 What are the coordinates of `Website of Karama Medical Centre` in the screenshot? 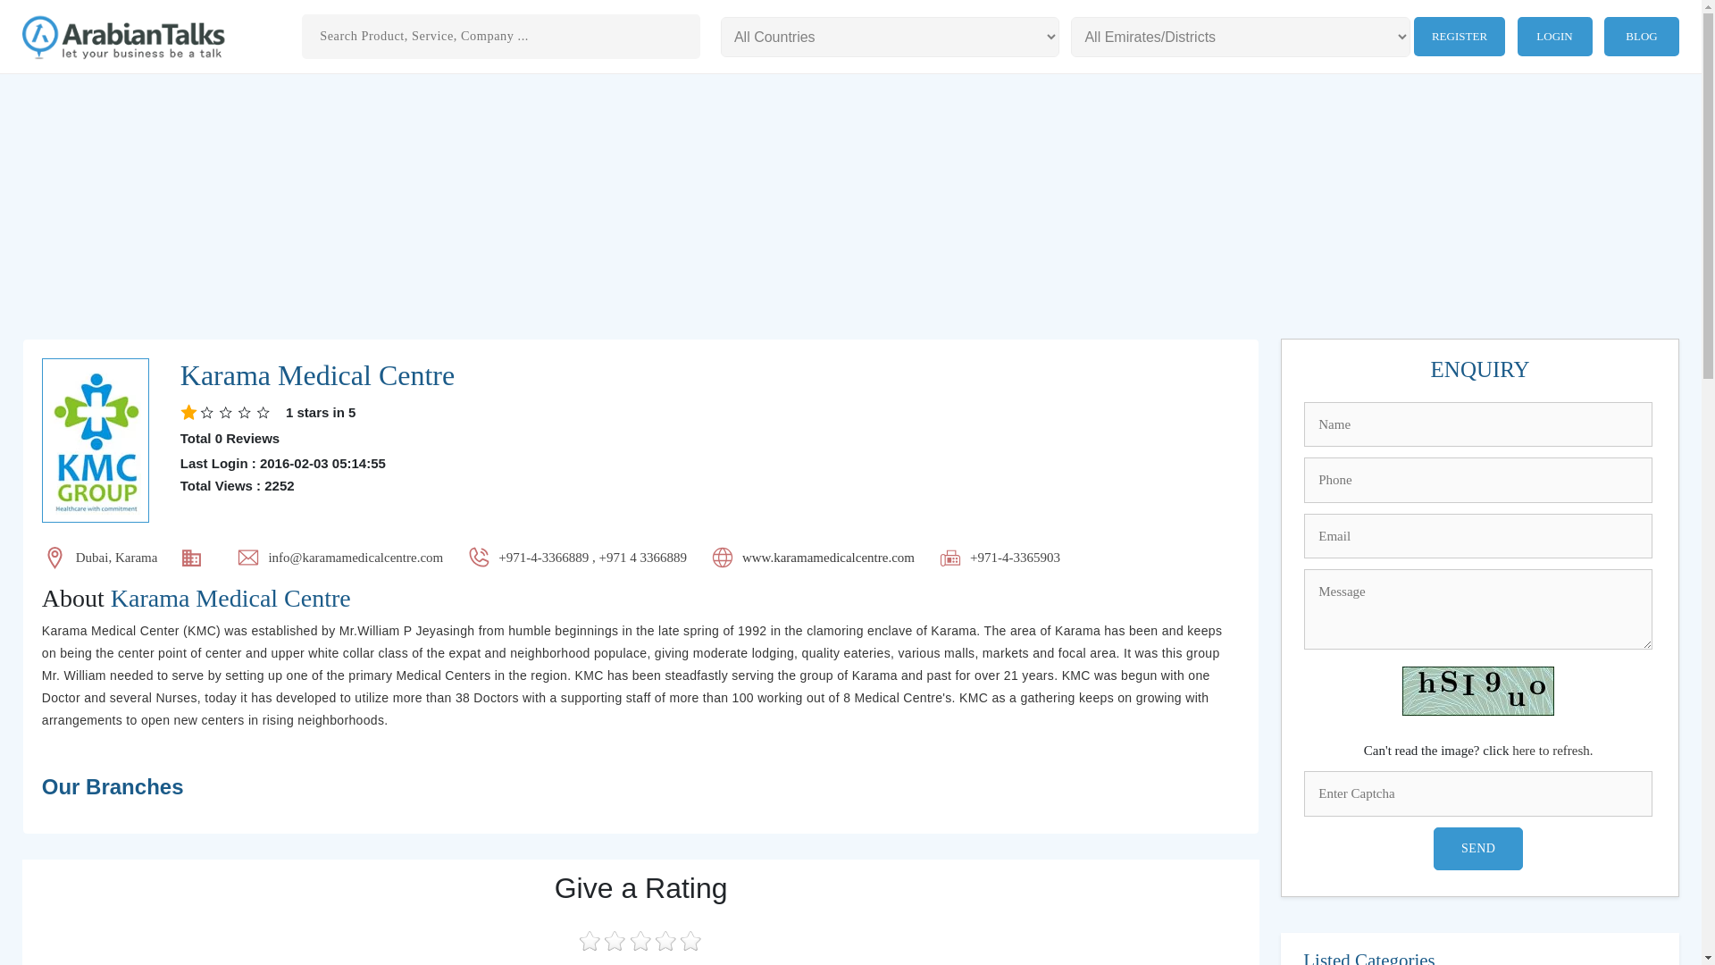 It's located at (828, 558).